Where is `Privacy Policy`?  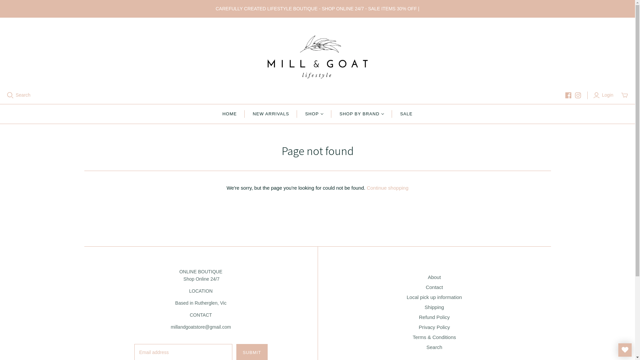
Privacy Policy is located at coordinates (434, 327).